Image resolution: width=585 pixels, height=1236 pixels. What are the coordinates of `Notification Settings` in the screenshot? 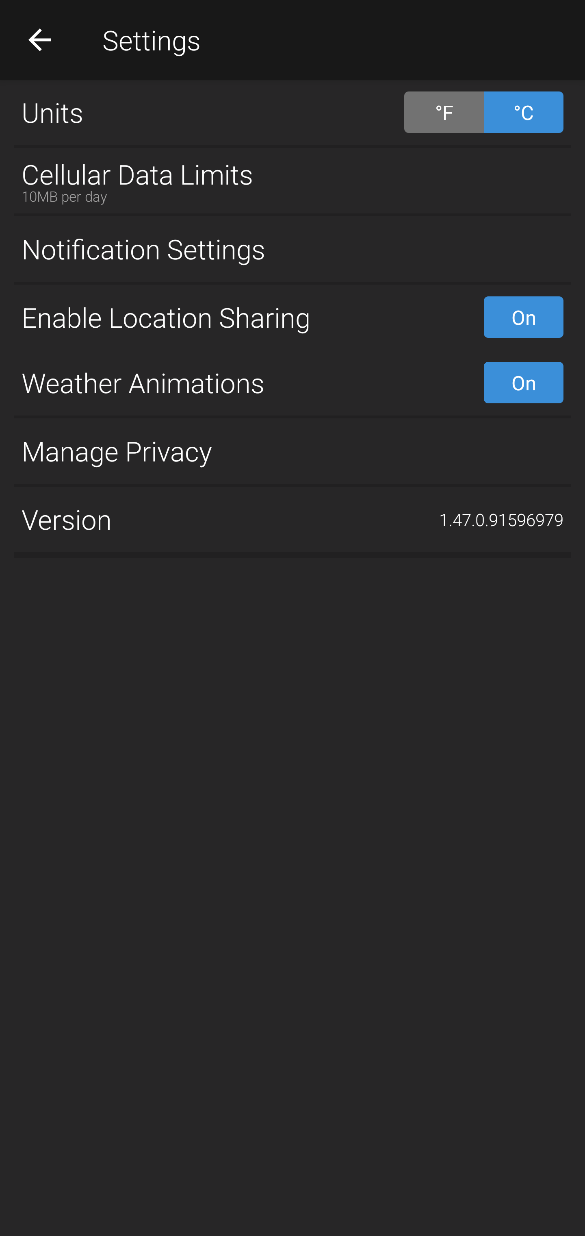 It's located at (292, 249).